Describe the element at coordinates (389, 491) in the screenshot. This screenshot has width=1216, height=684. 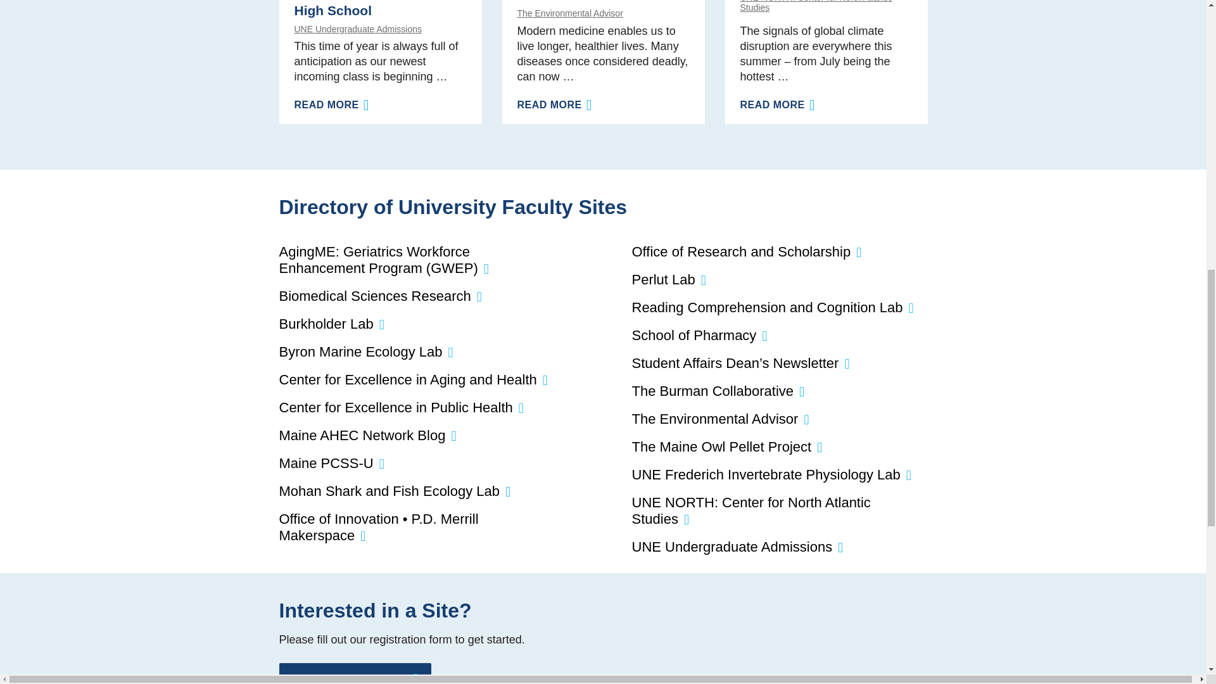
I see `Mohan Shark and Fish Ecology Lab` at that location.